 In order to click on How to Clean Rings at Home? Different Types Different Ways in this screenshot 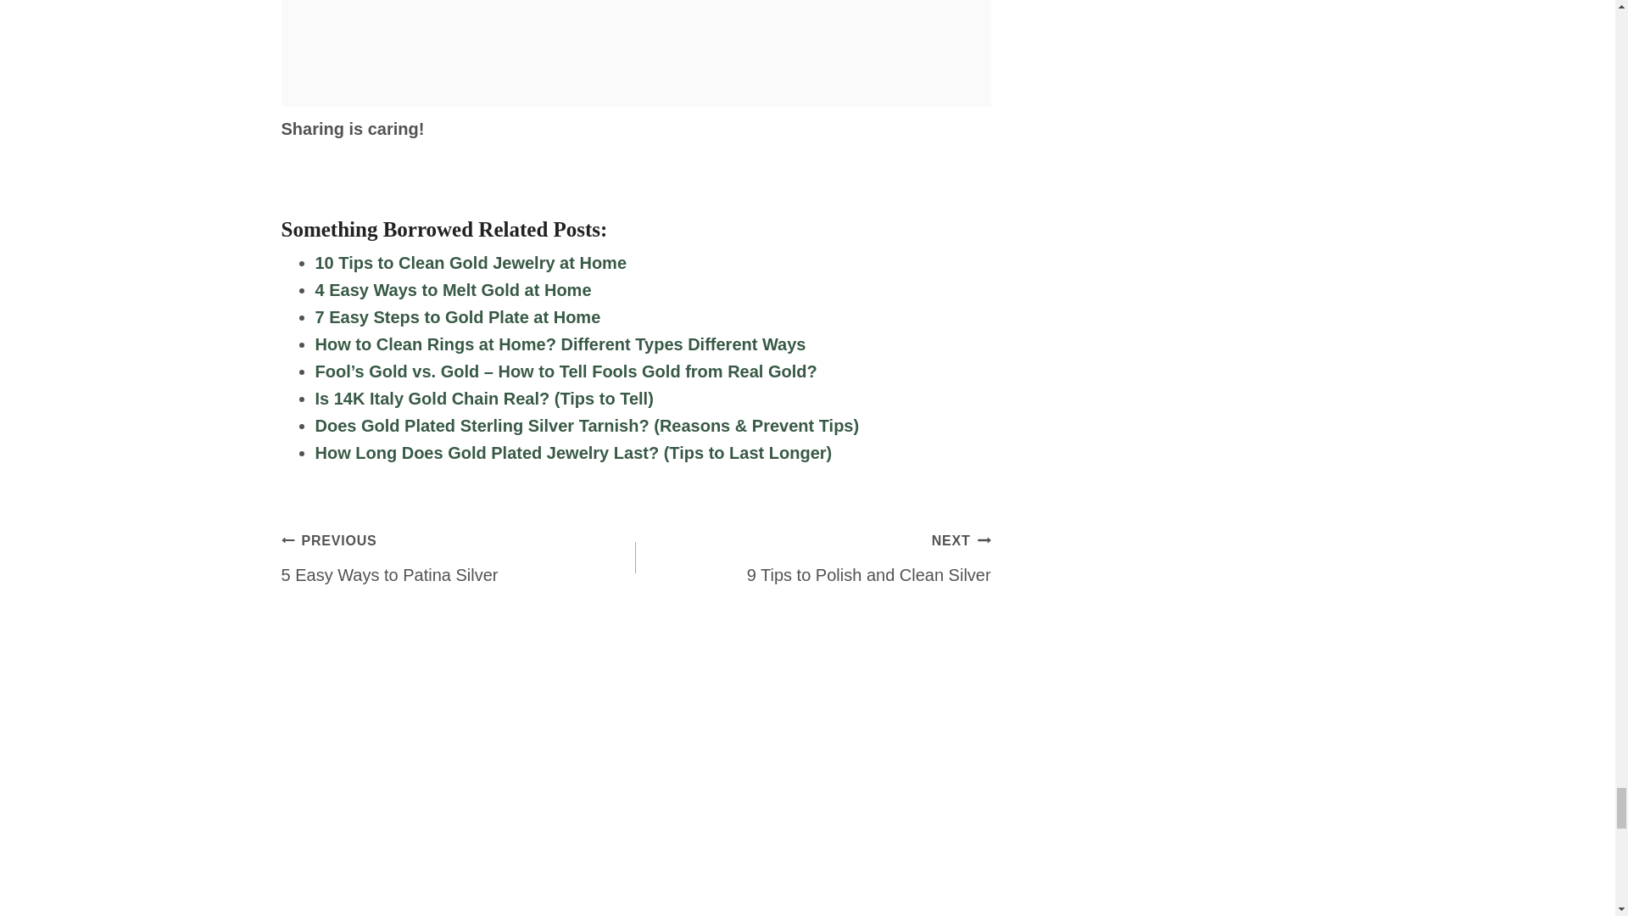, I will do `click(560, 344)`.